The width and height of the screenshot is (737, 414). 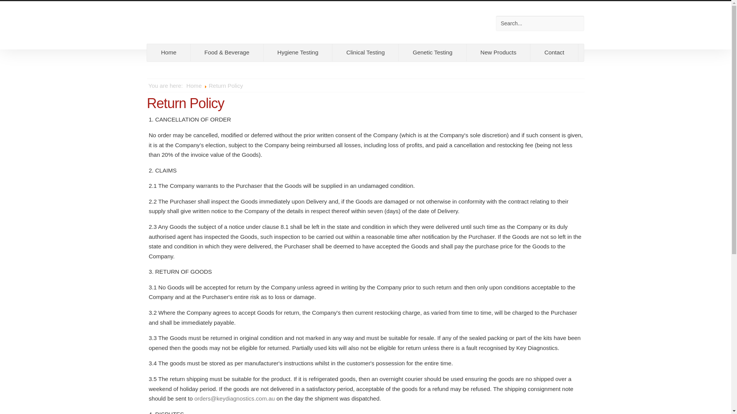 I want to click on Genetic Testing, so click(x=432, y=52).